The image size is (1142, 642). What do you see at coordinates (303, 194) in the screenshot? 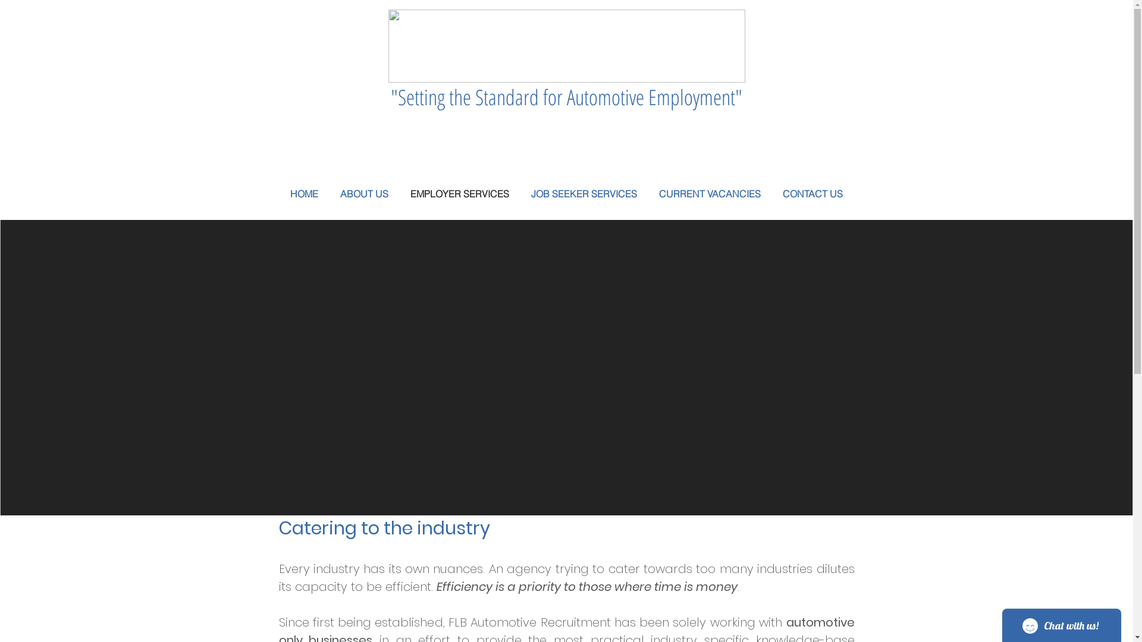
I see `HOME` at bounding box center [303, 194].